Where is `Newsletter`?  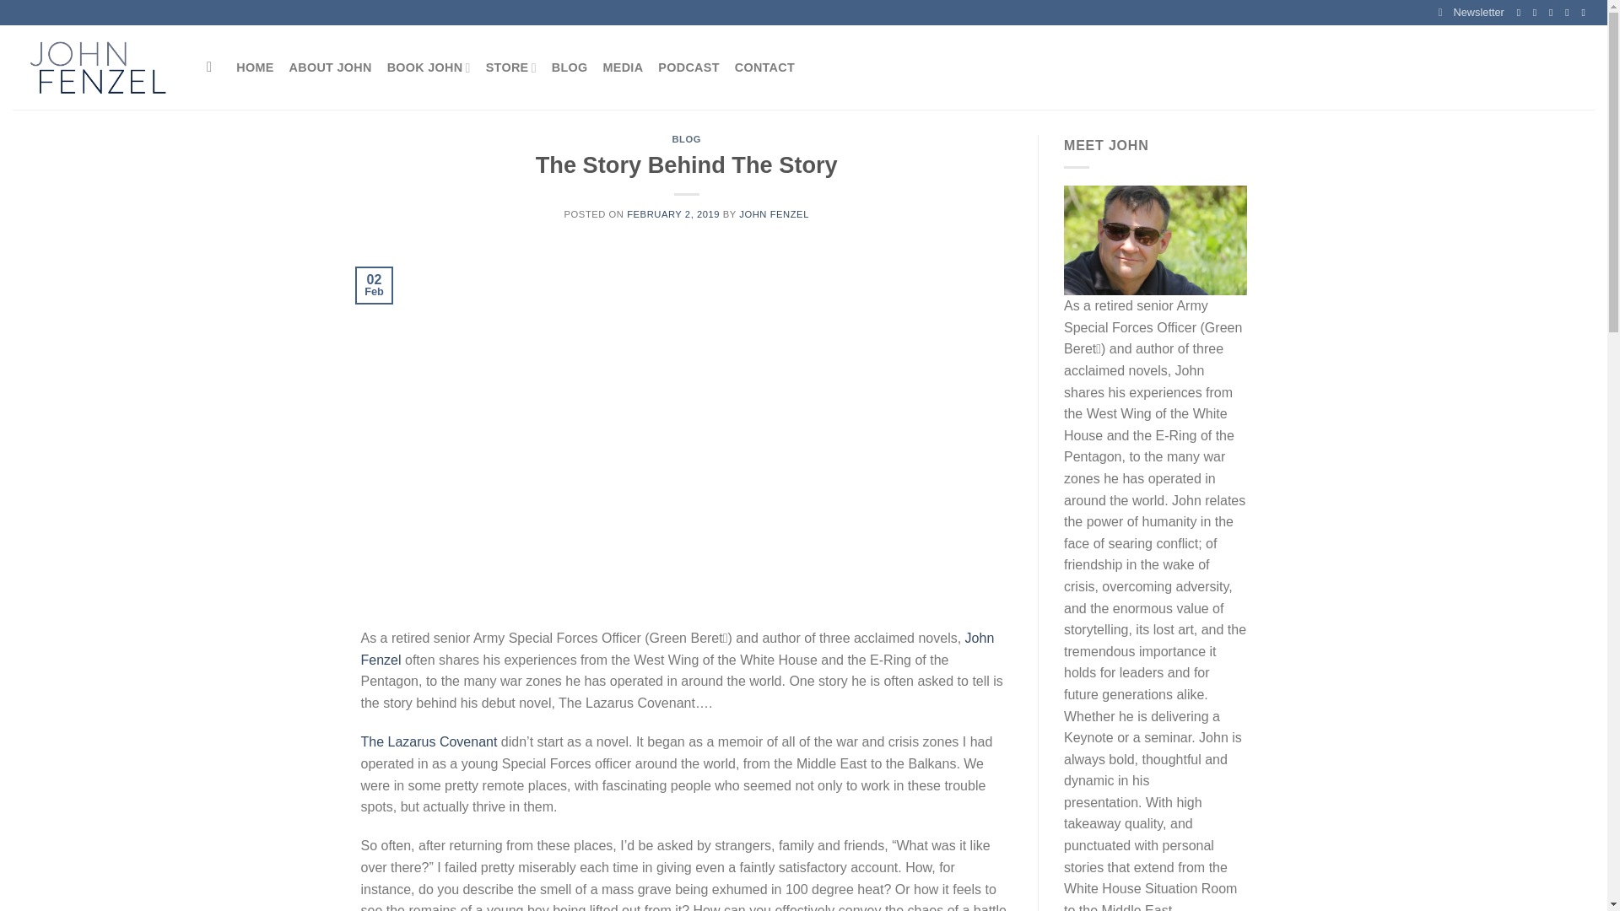 Newsletter is located at coordinates (1471, 13).